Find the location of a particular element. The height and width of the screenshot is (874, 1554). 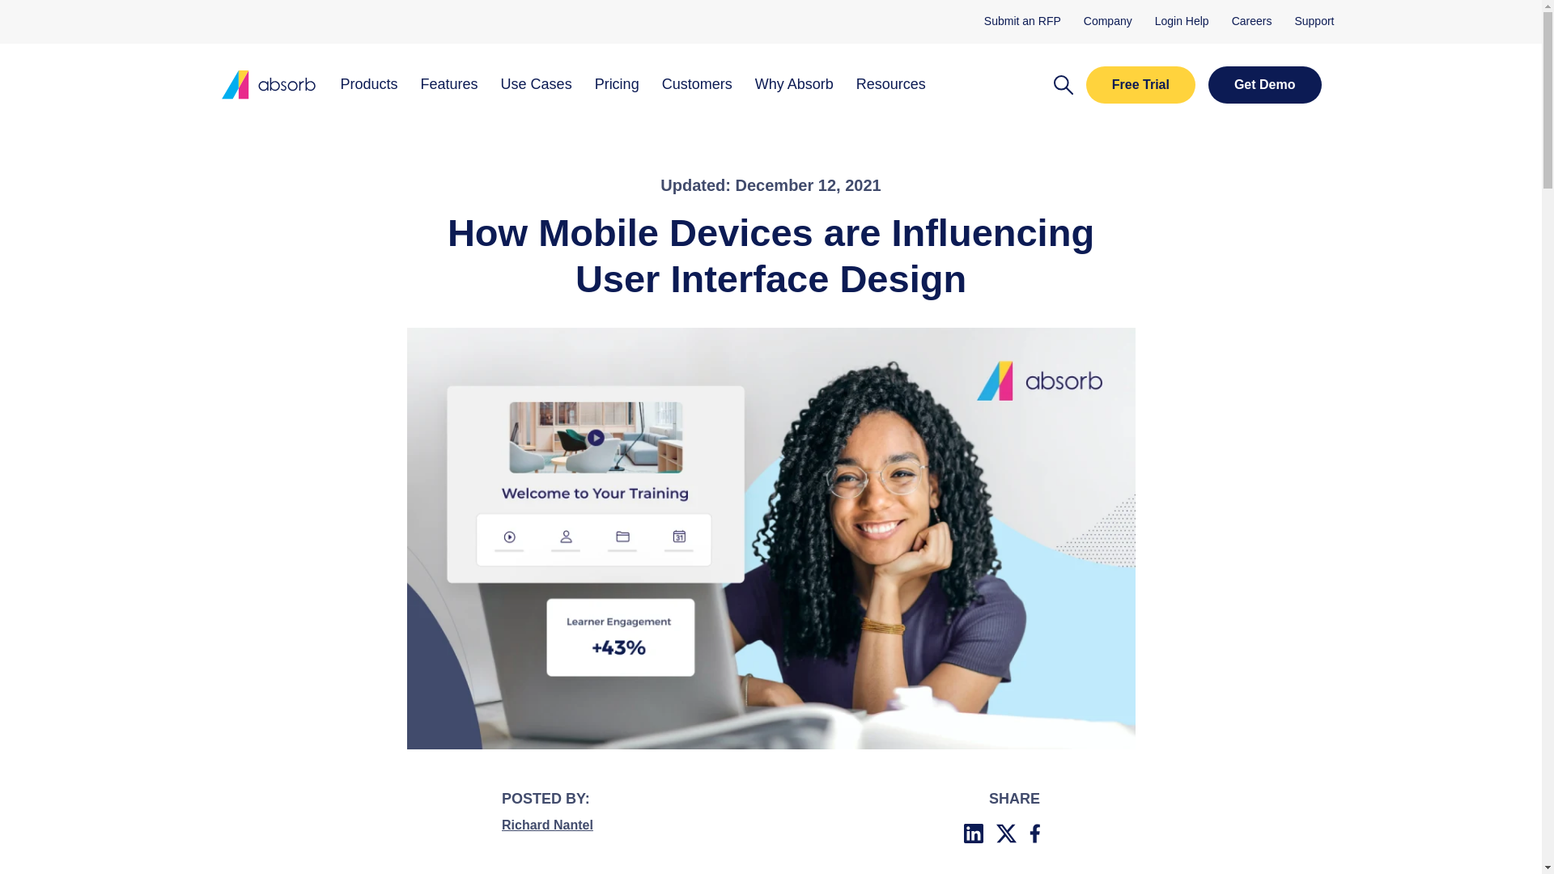

Smart Administration is located at coordinates (508, 363).